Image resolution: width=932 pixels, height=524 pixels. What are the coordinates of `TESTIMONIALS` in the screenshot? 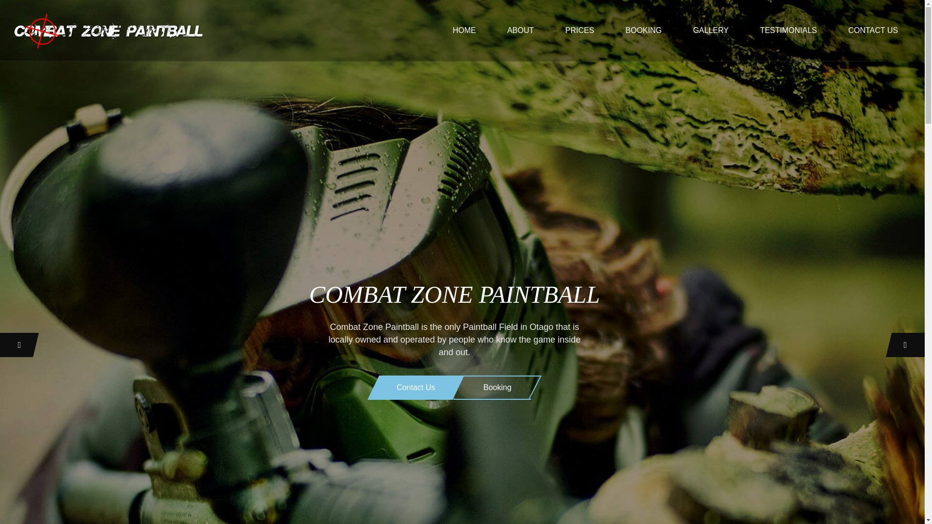 It's located at (788, 30).